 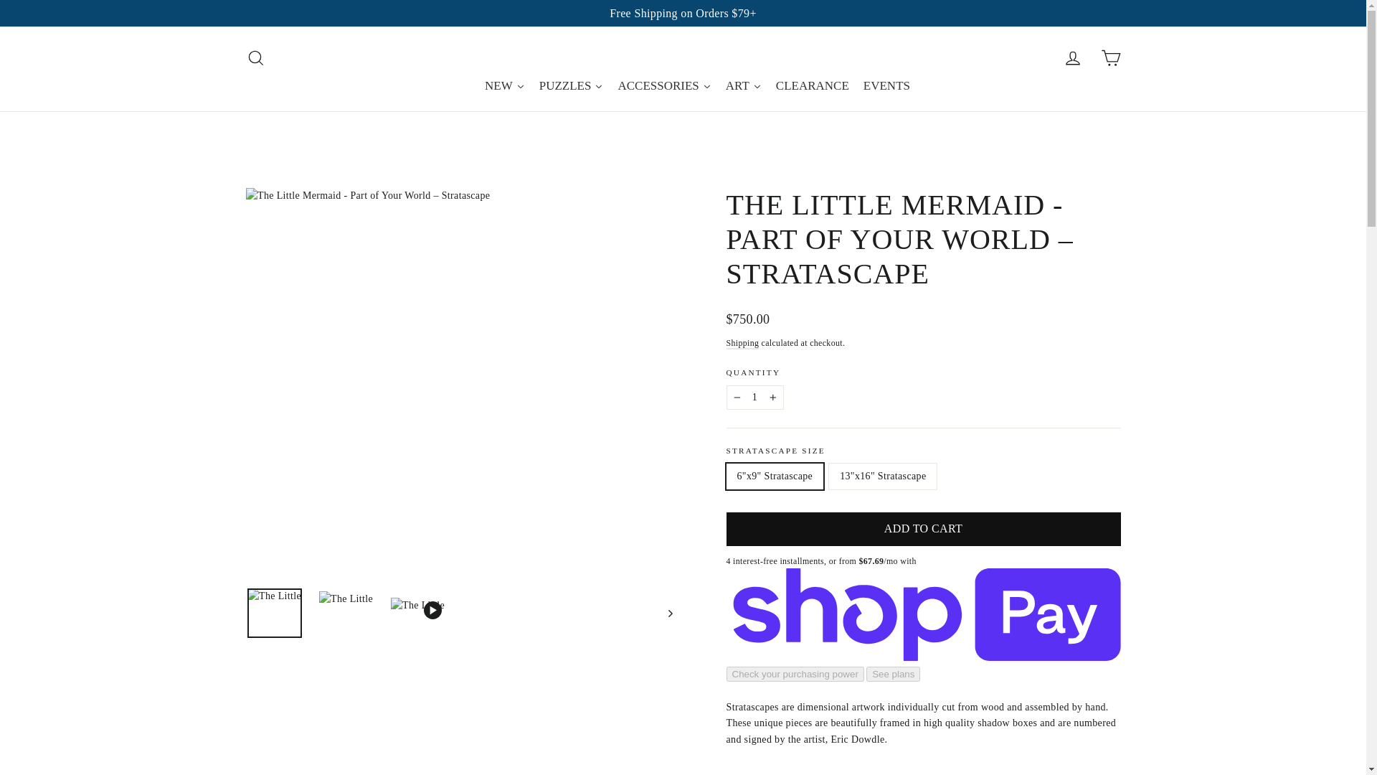 What do you see at coordinates (255, 57) in the screenshot?
I see `ICON-SEARCH` at bounding box center [255, 57].